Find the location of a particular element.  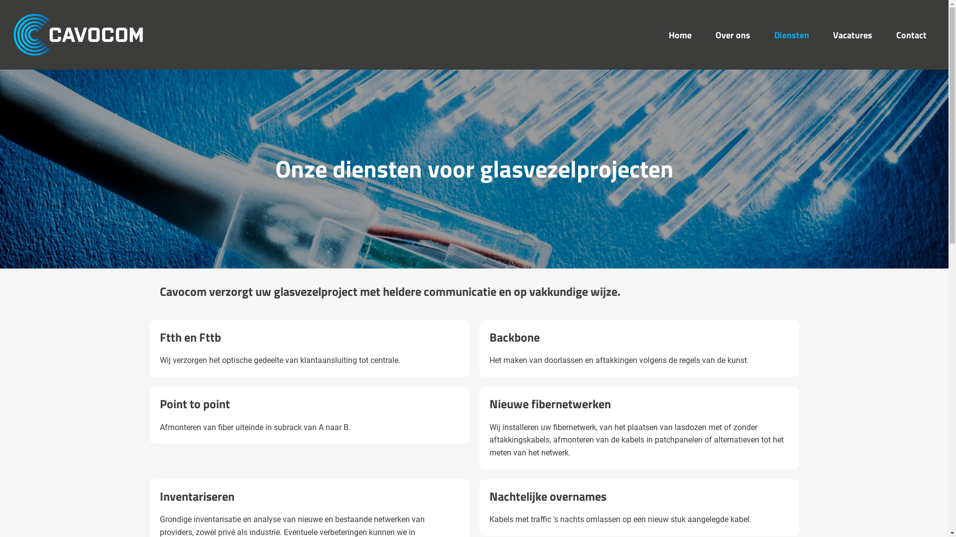

Cavocom is located at coordinates (79, 35).